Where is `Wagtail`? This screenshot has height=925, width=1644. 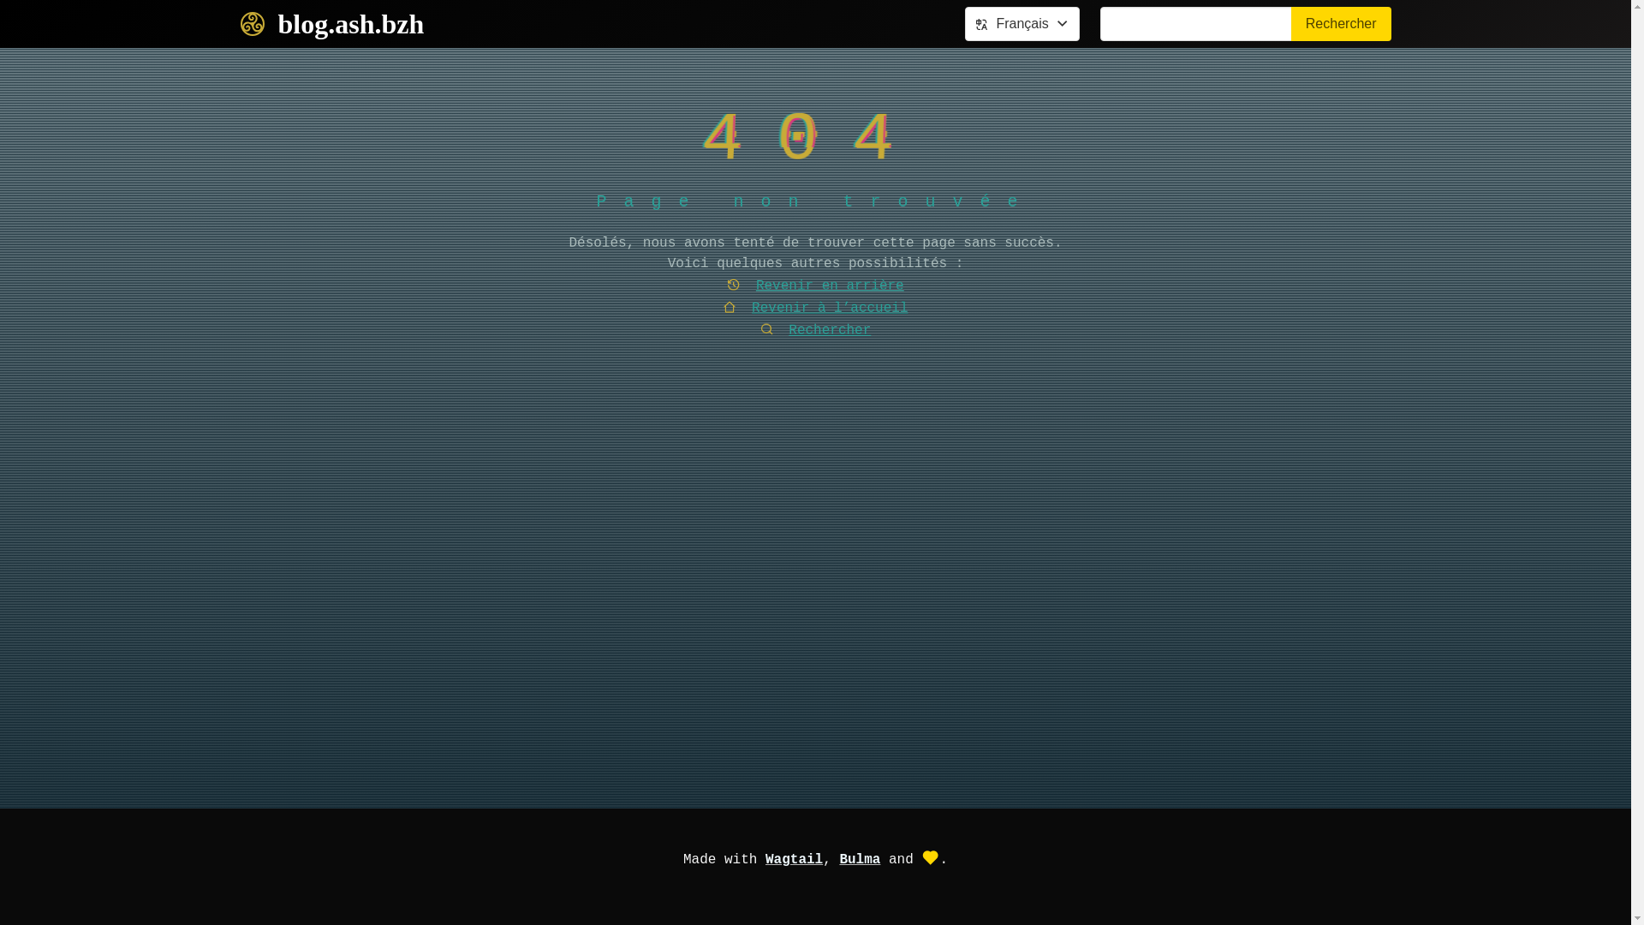
Wagtail is located at coordinates (795, 860).